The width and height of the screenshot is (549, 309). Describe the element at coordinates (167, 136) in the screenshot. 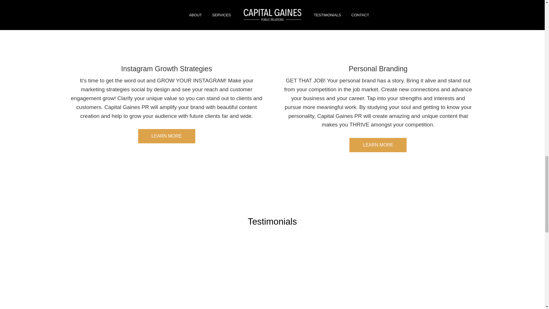

I see `LEARN MORE` at that location.